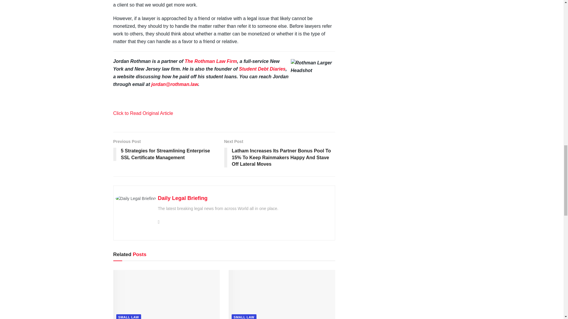  What do you see at coordinates (211, 61) in the screenshot?
I see `The Rothman Law Firm` at bounding box center [211, 61].